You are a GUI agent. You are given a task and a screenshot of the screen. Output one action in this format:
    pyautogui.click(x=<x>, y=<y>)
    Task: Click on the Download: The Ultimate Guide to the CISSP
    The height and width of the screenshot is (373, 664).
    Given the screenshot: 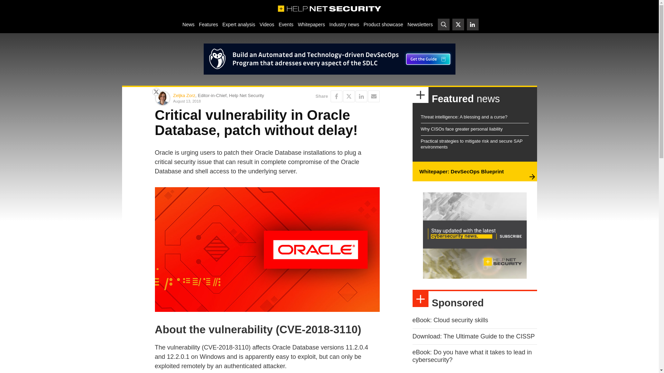 What is the action you would take?
    pyautogui.click(x=473, y=336)
    